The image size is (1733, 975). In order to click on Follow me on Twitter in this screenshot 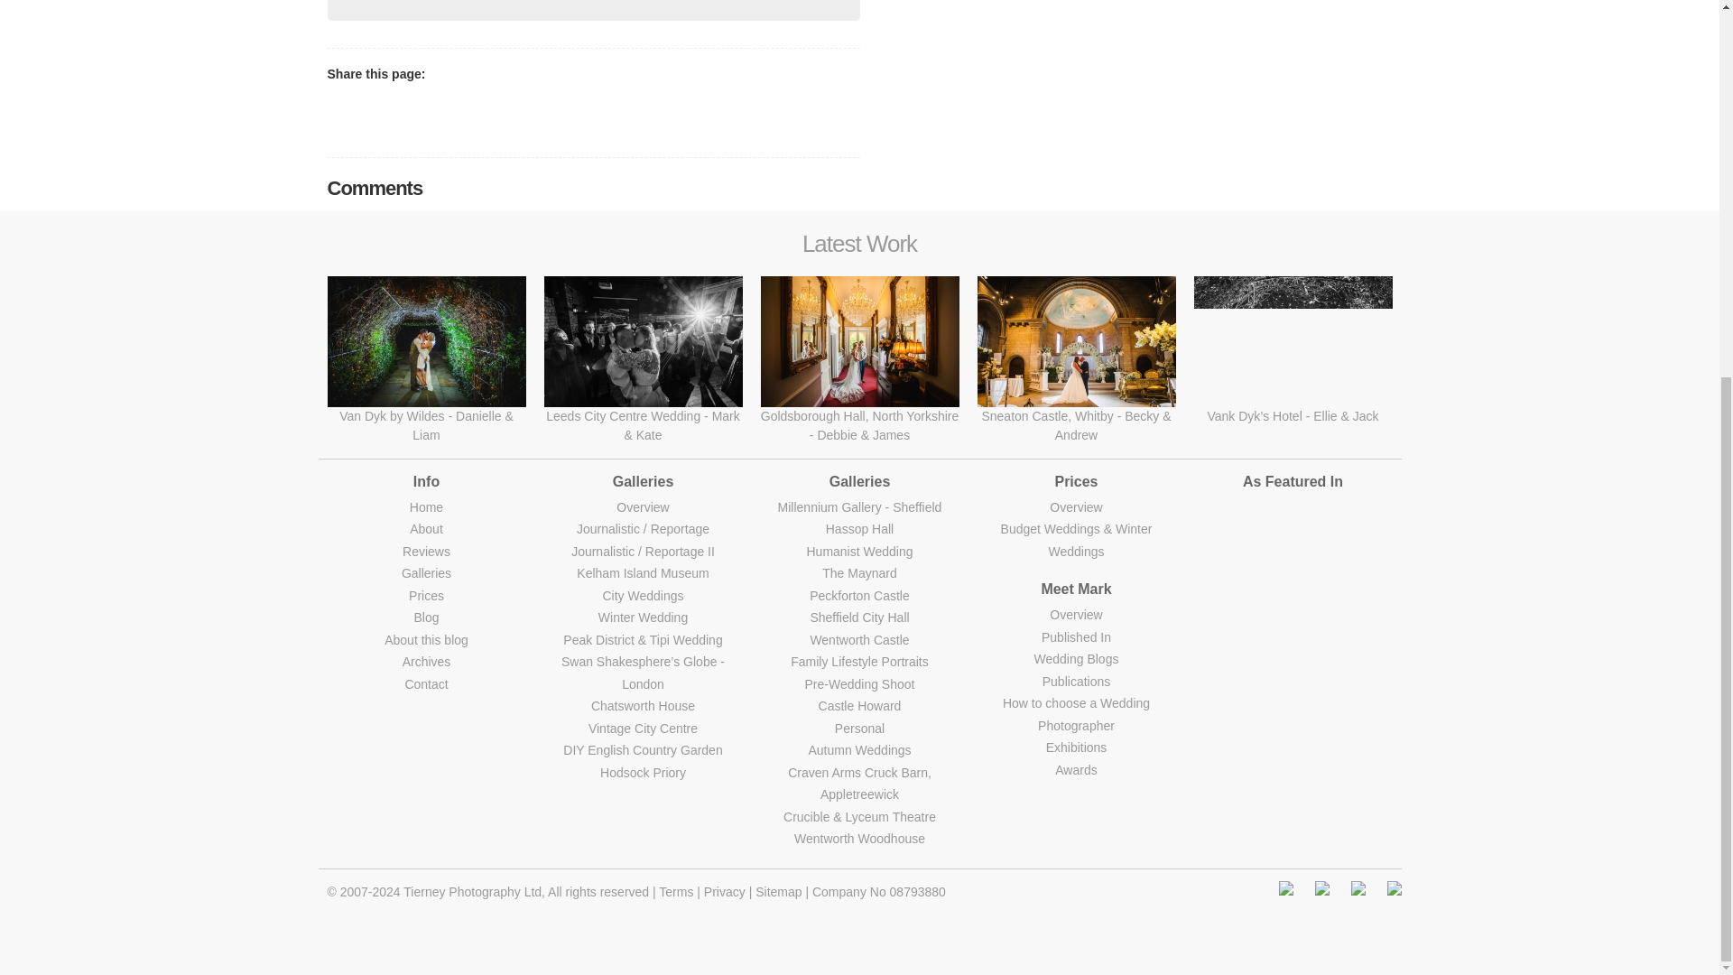, I will do `click(1394, 888)`.